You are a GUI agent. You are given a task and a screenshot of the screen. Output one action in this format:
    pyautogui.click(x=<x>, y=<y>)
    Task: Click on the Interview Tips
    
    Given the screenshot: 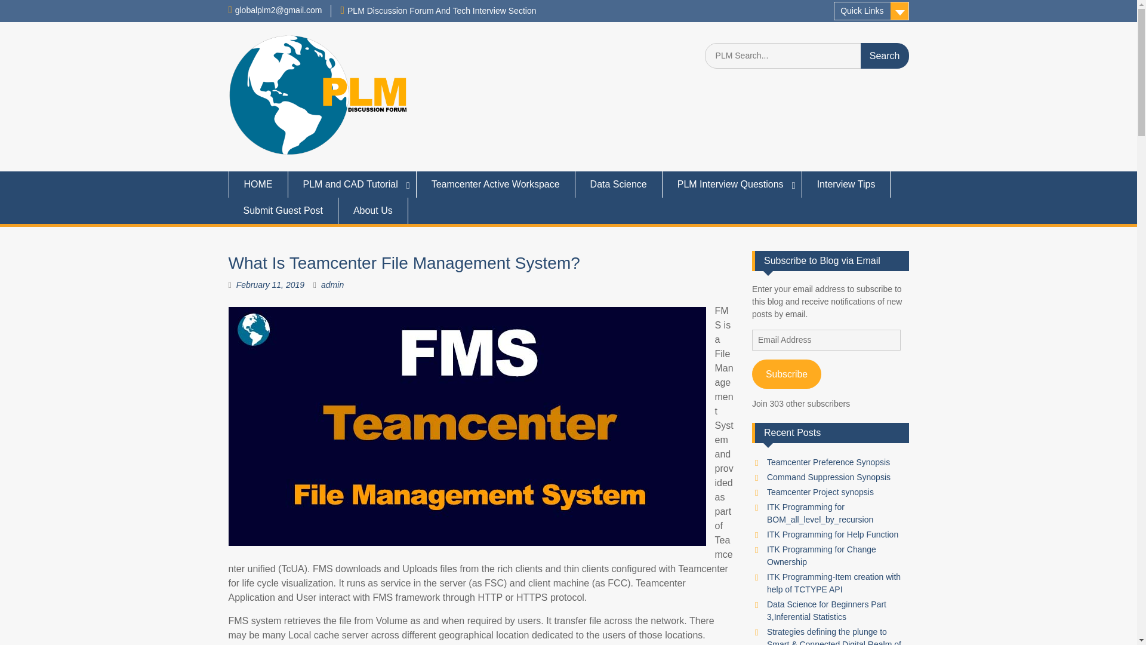 What is the action you would take?
    pyautogui.click(x=846, y=184)
    